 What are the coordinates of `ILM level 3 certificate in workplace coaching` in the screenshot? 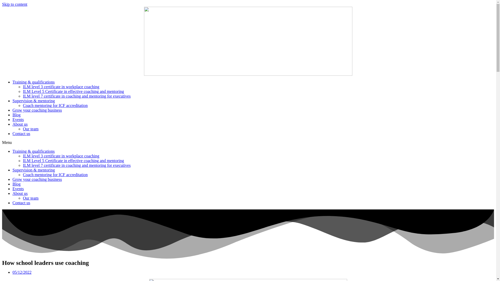 It's located at (61, 87).